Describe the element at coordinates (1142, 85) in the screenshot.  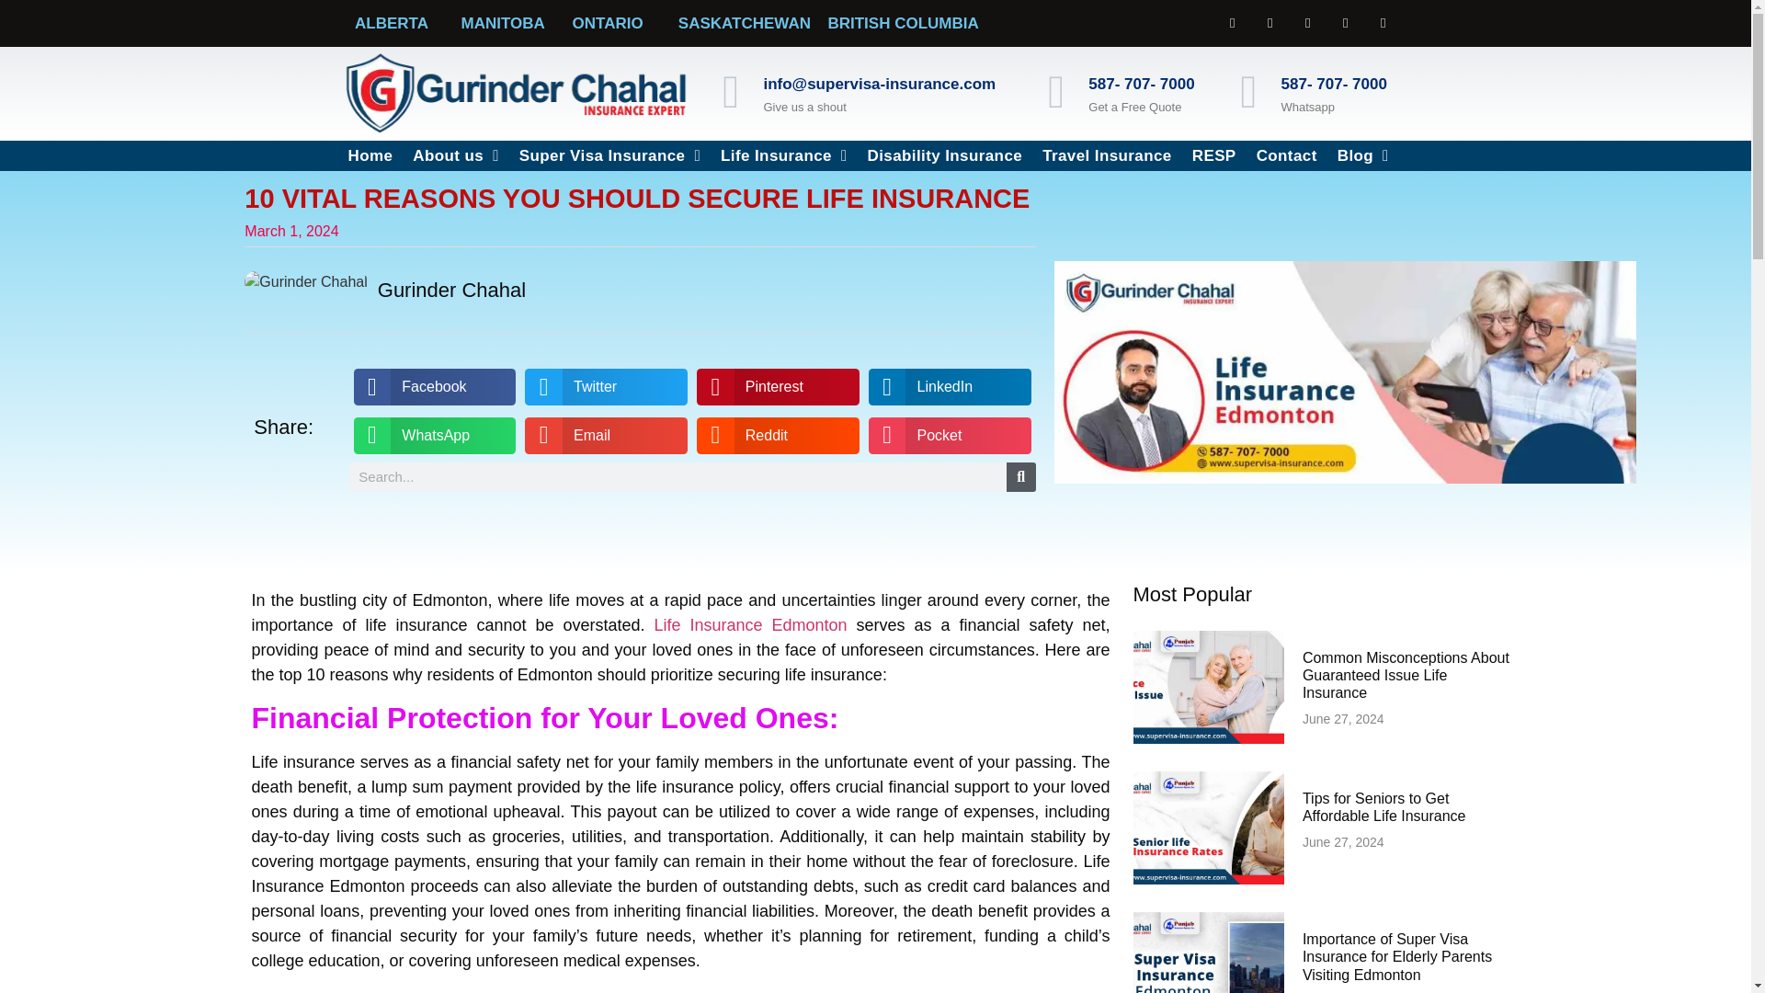
I see `587- 707- 7000` at that location.